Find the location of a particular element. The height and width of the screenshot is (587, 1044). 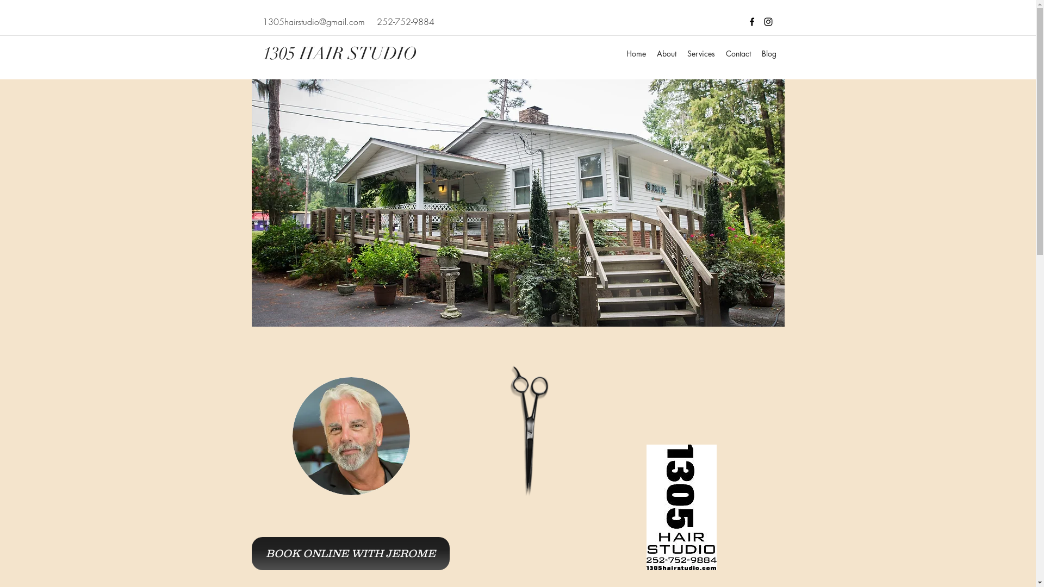

Contact is located at coordinates (738, 54).